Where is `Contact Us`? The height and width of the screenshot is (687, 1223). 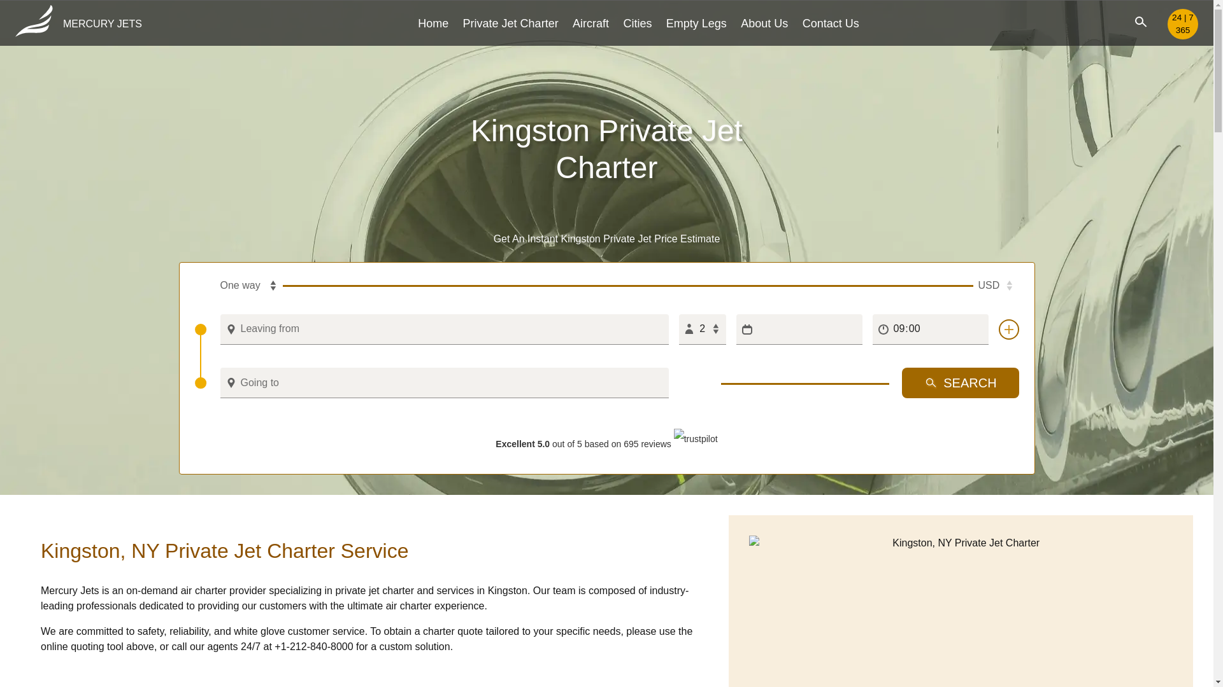 Contact Us is located at coordinates (831, 23).